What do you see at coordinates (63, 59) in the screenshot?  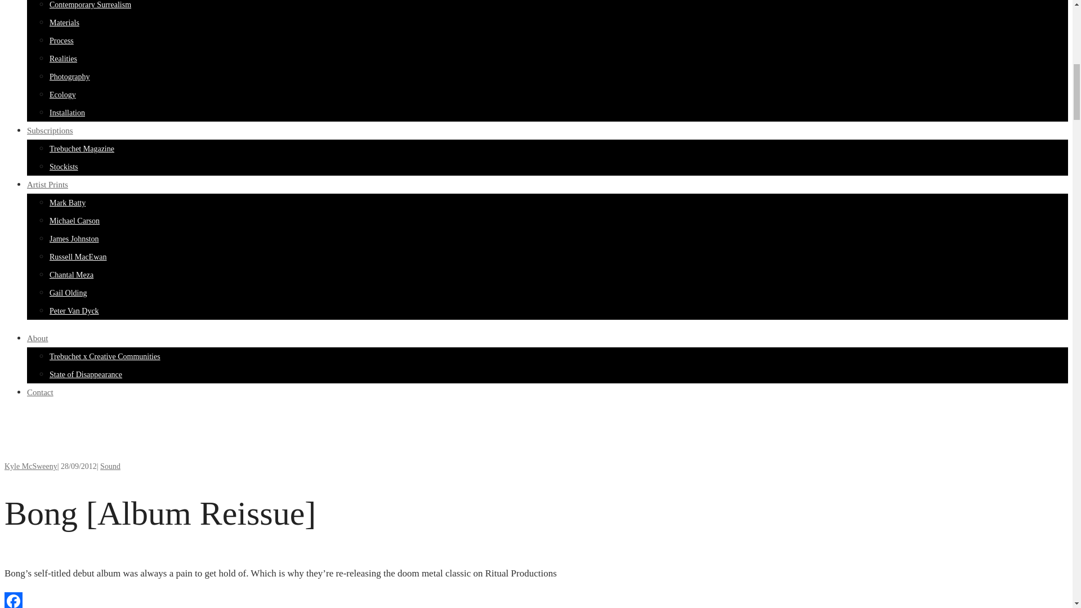 I see `Realities` at bounding box center [63, 59].